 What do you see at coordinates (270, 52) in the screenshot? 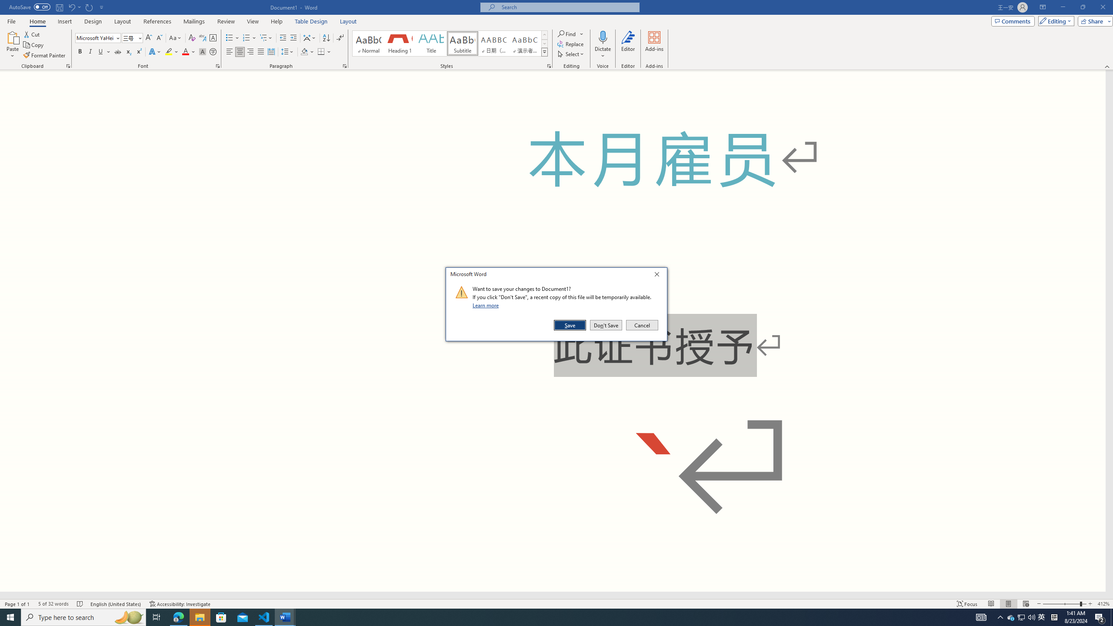
I see `Distributed` at bounding box center [270, 52].